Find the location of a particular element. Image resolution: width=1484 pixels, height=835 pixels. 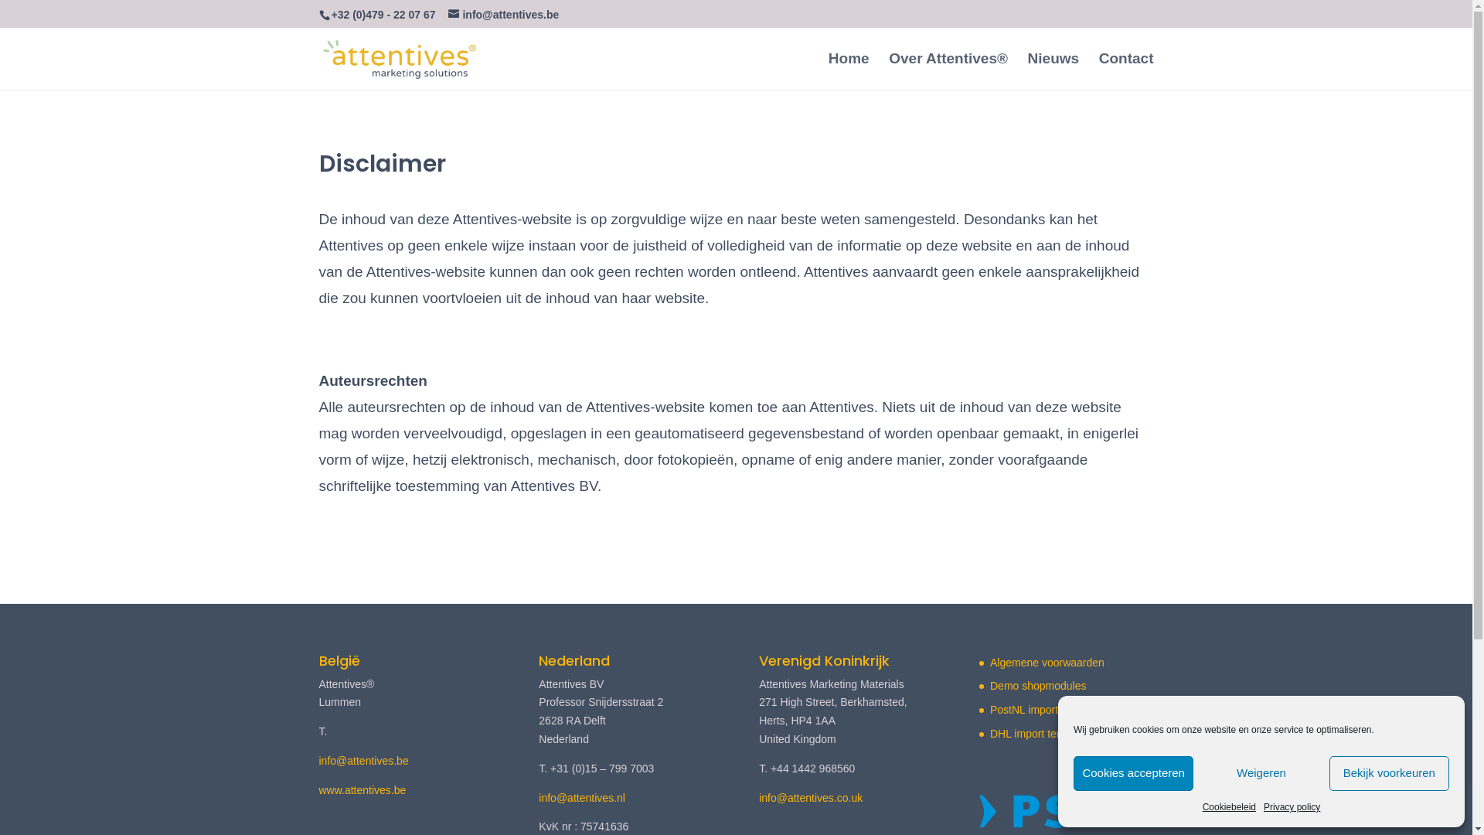

Privacy policy is located at coordinates (1292, 807).